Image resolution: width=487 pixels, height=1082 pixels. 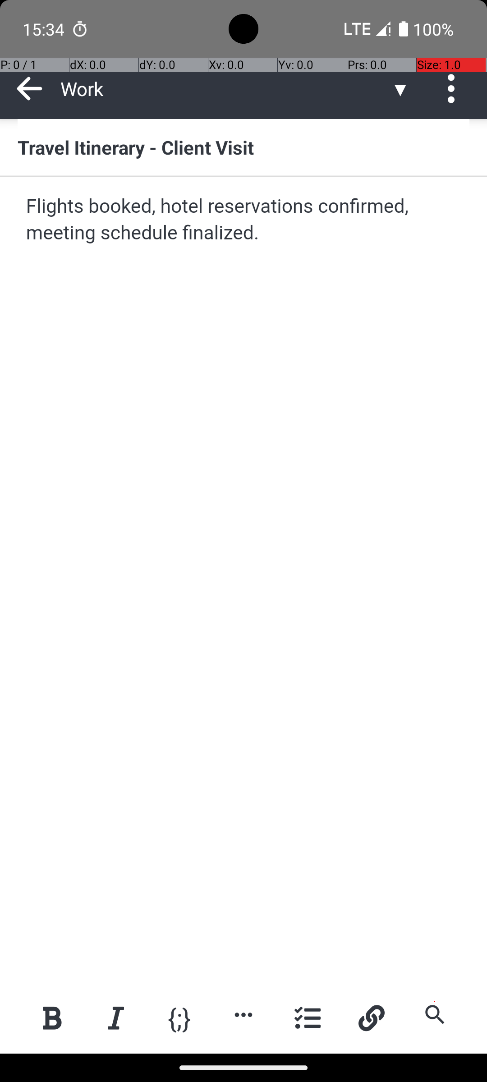 What do you see at coordinates (243, 147) in the screenshot?
I see `Travel Itinerary - Client Visit` at bounding box center [243, 147].